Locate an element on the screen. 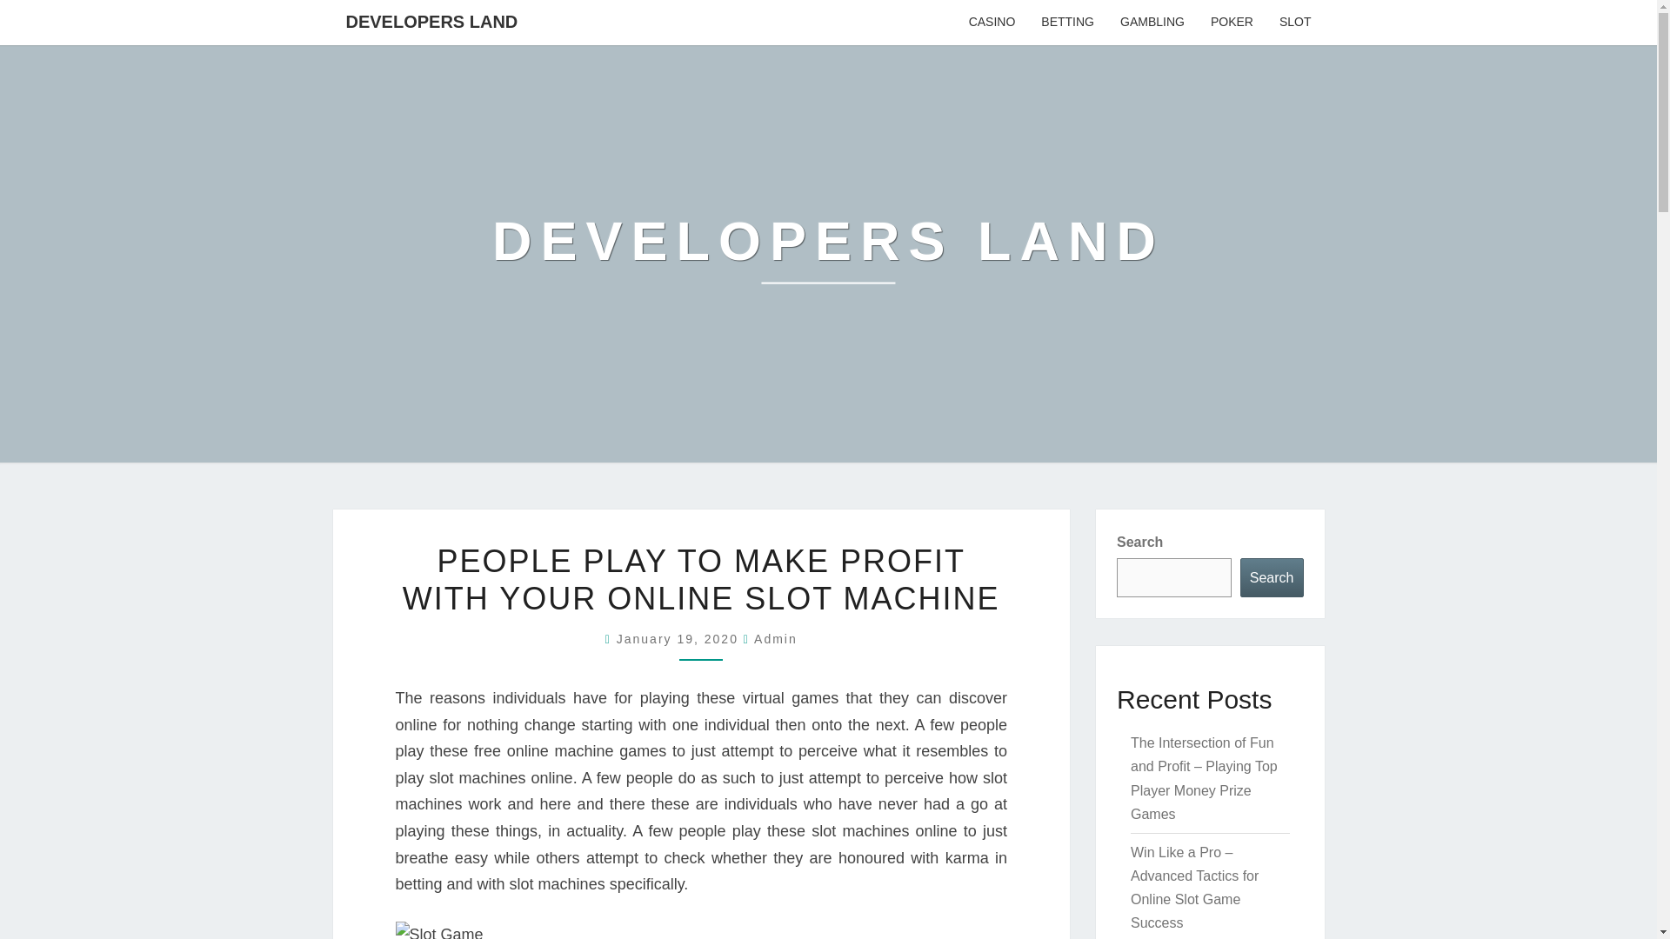  5:51 am is located at coordinates (679, 638).